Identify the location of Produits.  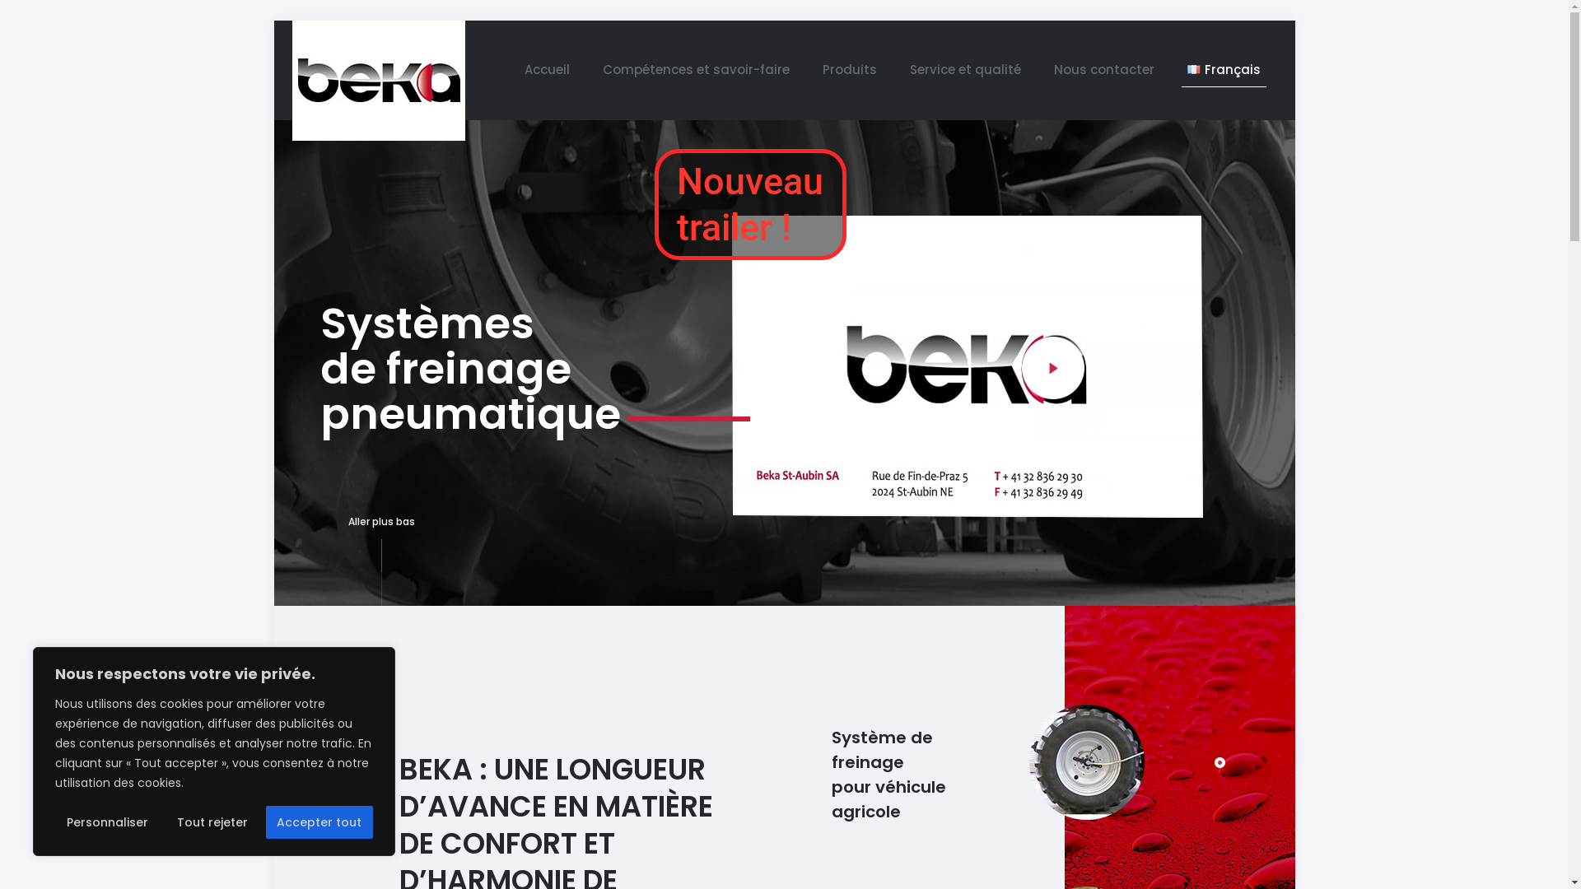
(850, 70).